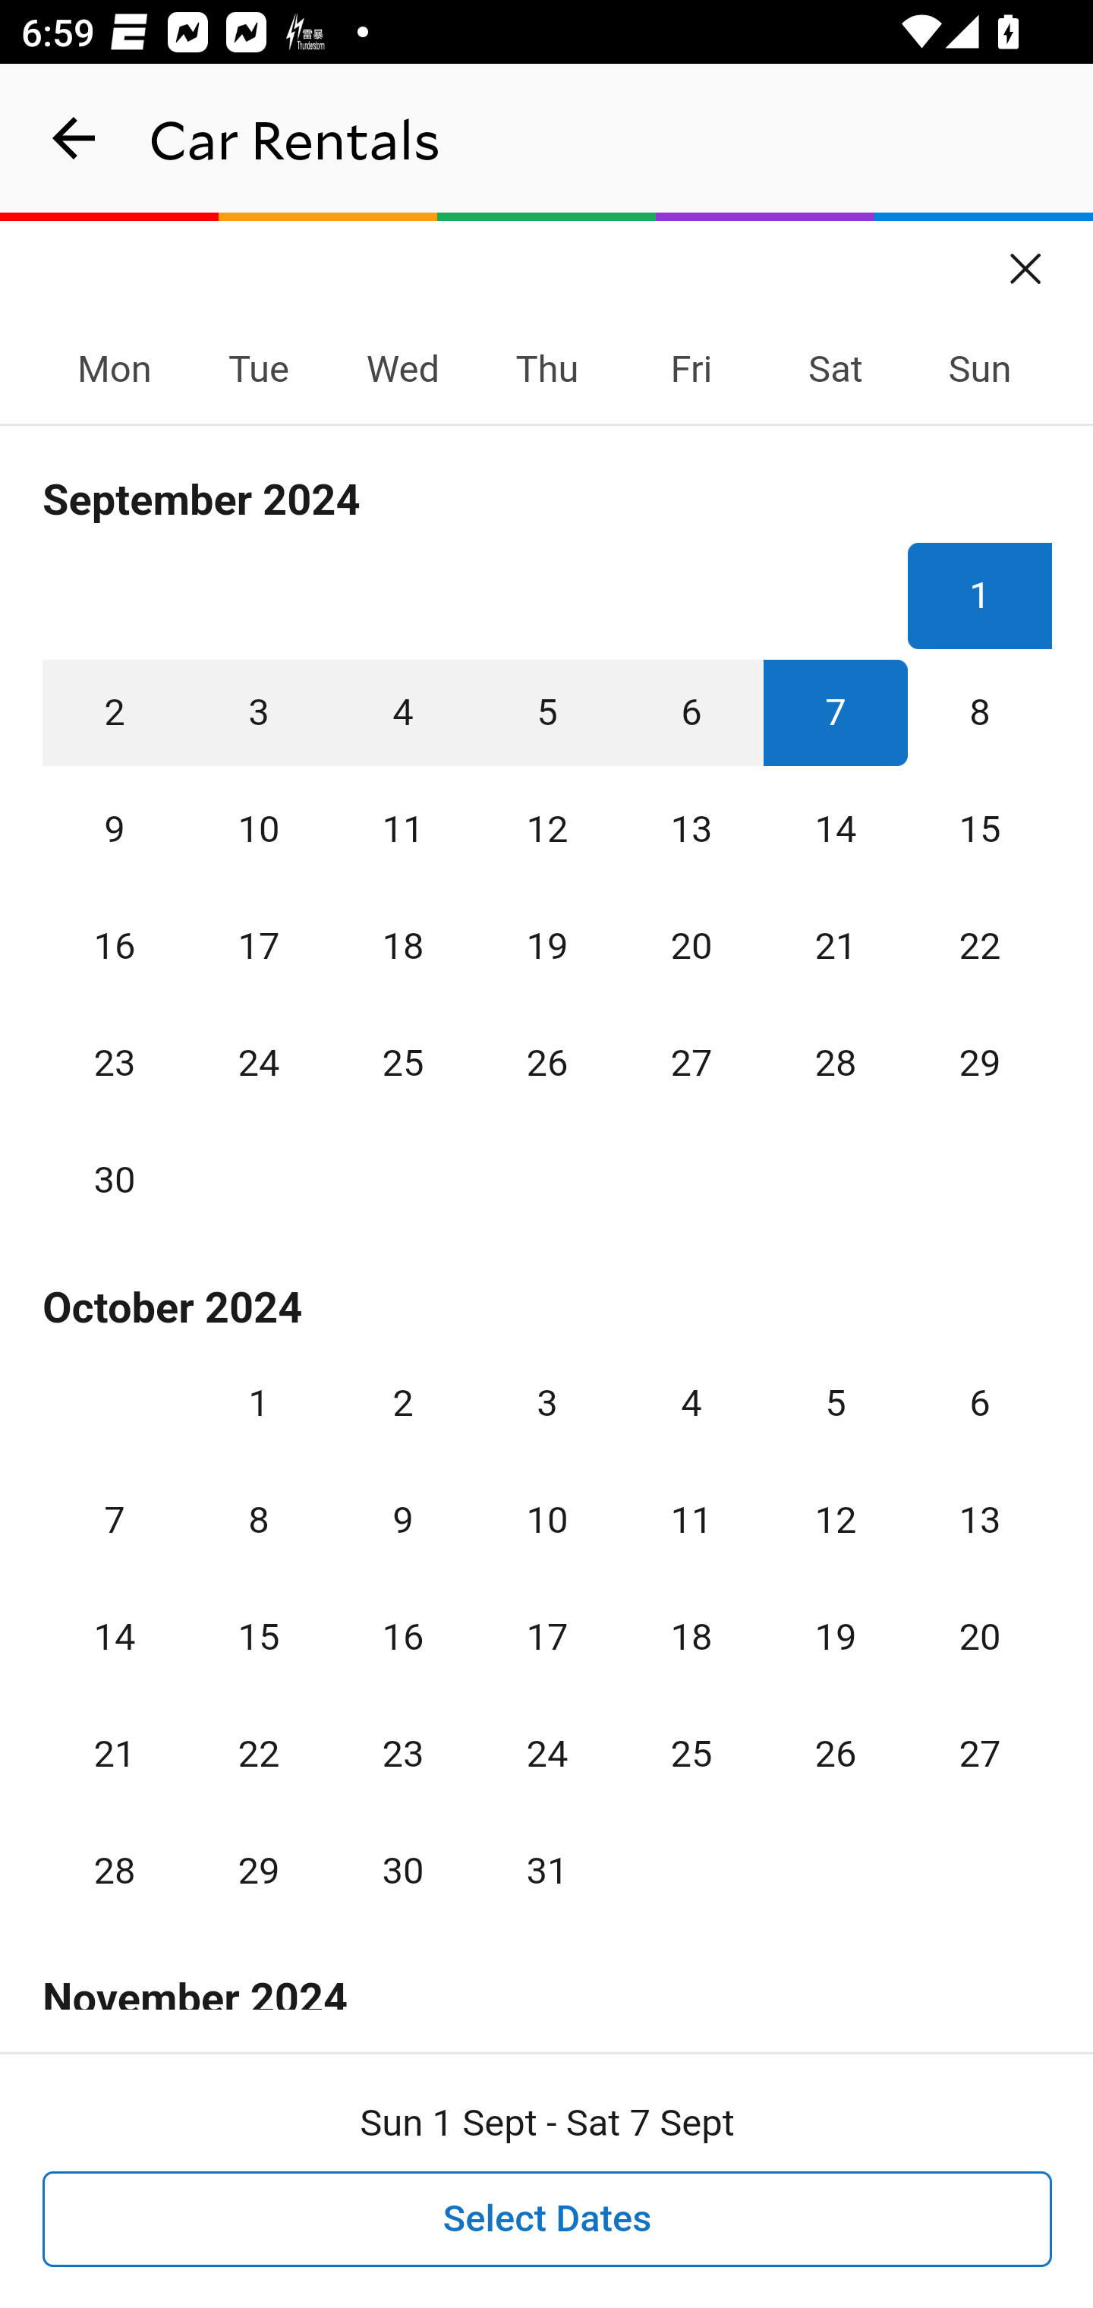 Image resolution: width=1093 pixels, height=2308 pixels. Describe the element at coordinates (258, 1403) in the screenshot. I see `1 October 2024` at that location.